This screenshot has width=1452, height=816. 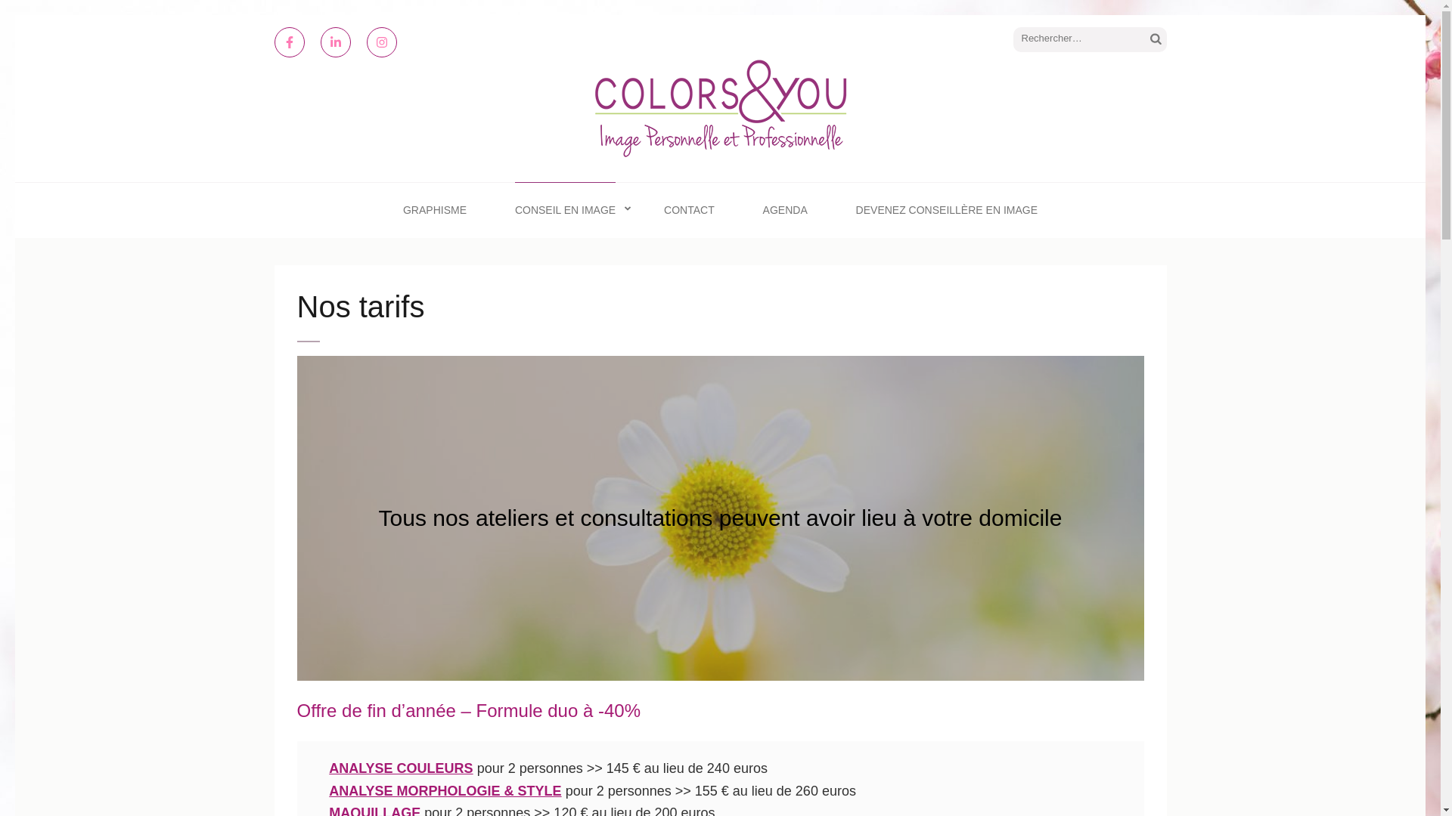 I want to click on ANALYSE COULEURS, so click(x=401, y=768).